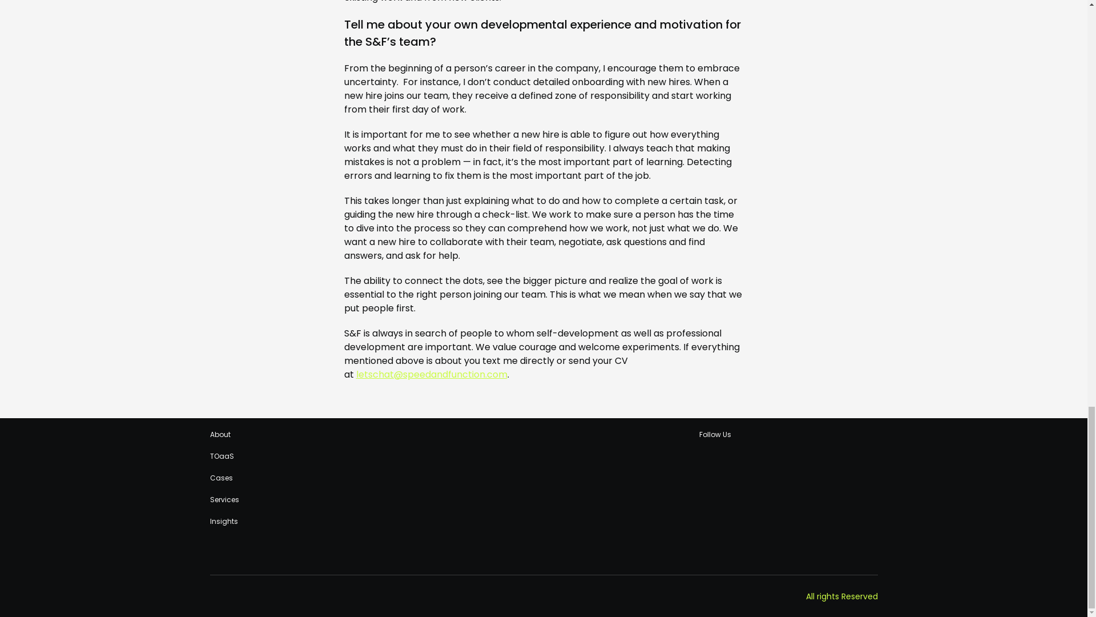  What do you see at coordinates (224, 500) in the screenshot?
I see `Services` at bounding box center [224, 500].